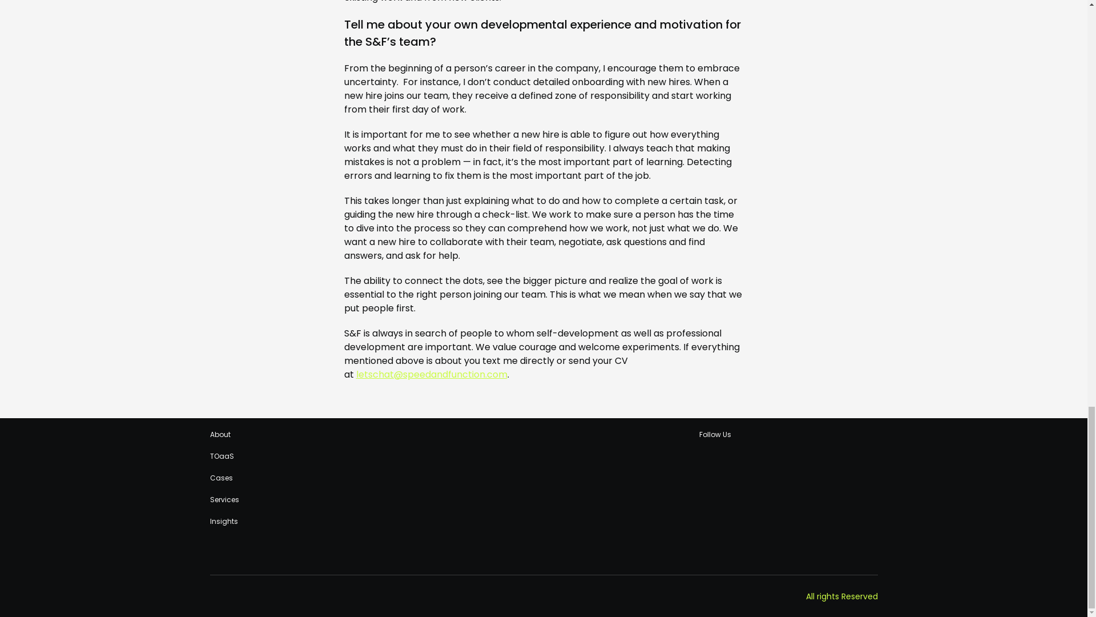  What do you see at coordinates (224, 500) in the screenshot?
I see `Services` at bounding box center [224, 500].